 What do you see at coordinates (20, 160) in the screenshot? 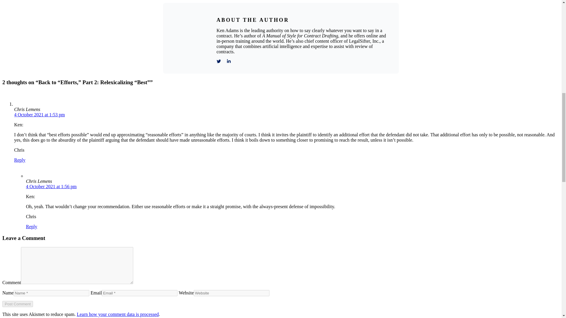
I see `Reply` at bounding box center [20, 160].